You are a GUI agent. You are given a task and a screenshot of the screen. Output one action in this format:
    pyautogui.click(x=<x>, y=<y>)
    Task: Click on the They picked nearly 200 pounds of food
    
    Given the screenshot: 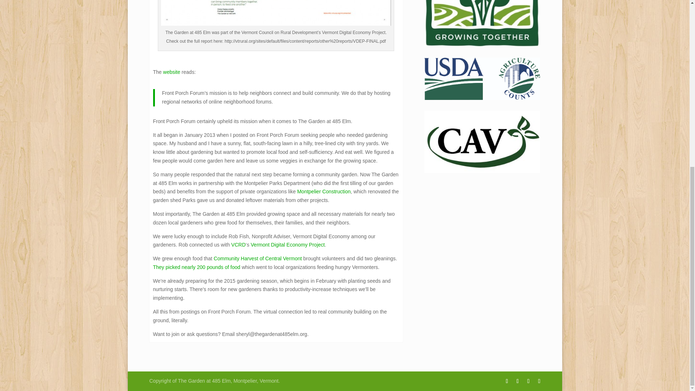 What is the action you would take?
    pyautogui.click(x=196, y=267)
    